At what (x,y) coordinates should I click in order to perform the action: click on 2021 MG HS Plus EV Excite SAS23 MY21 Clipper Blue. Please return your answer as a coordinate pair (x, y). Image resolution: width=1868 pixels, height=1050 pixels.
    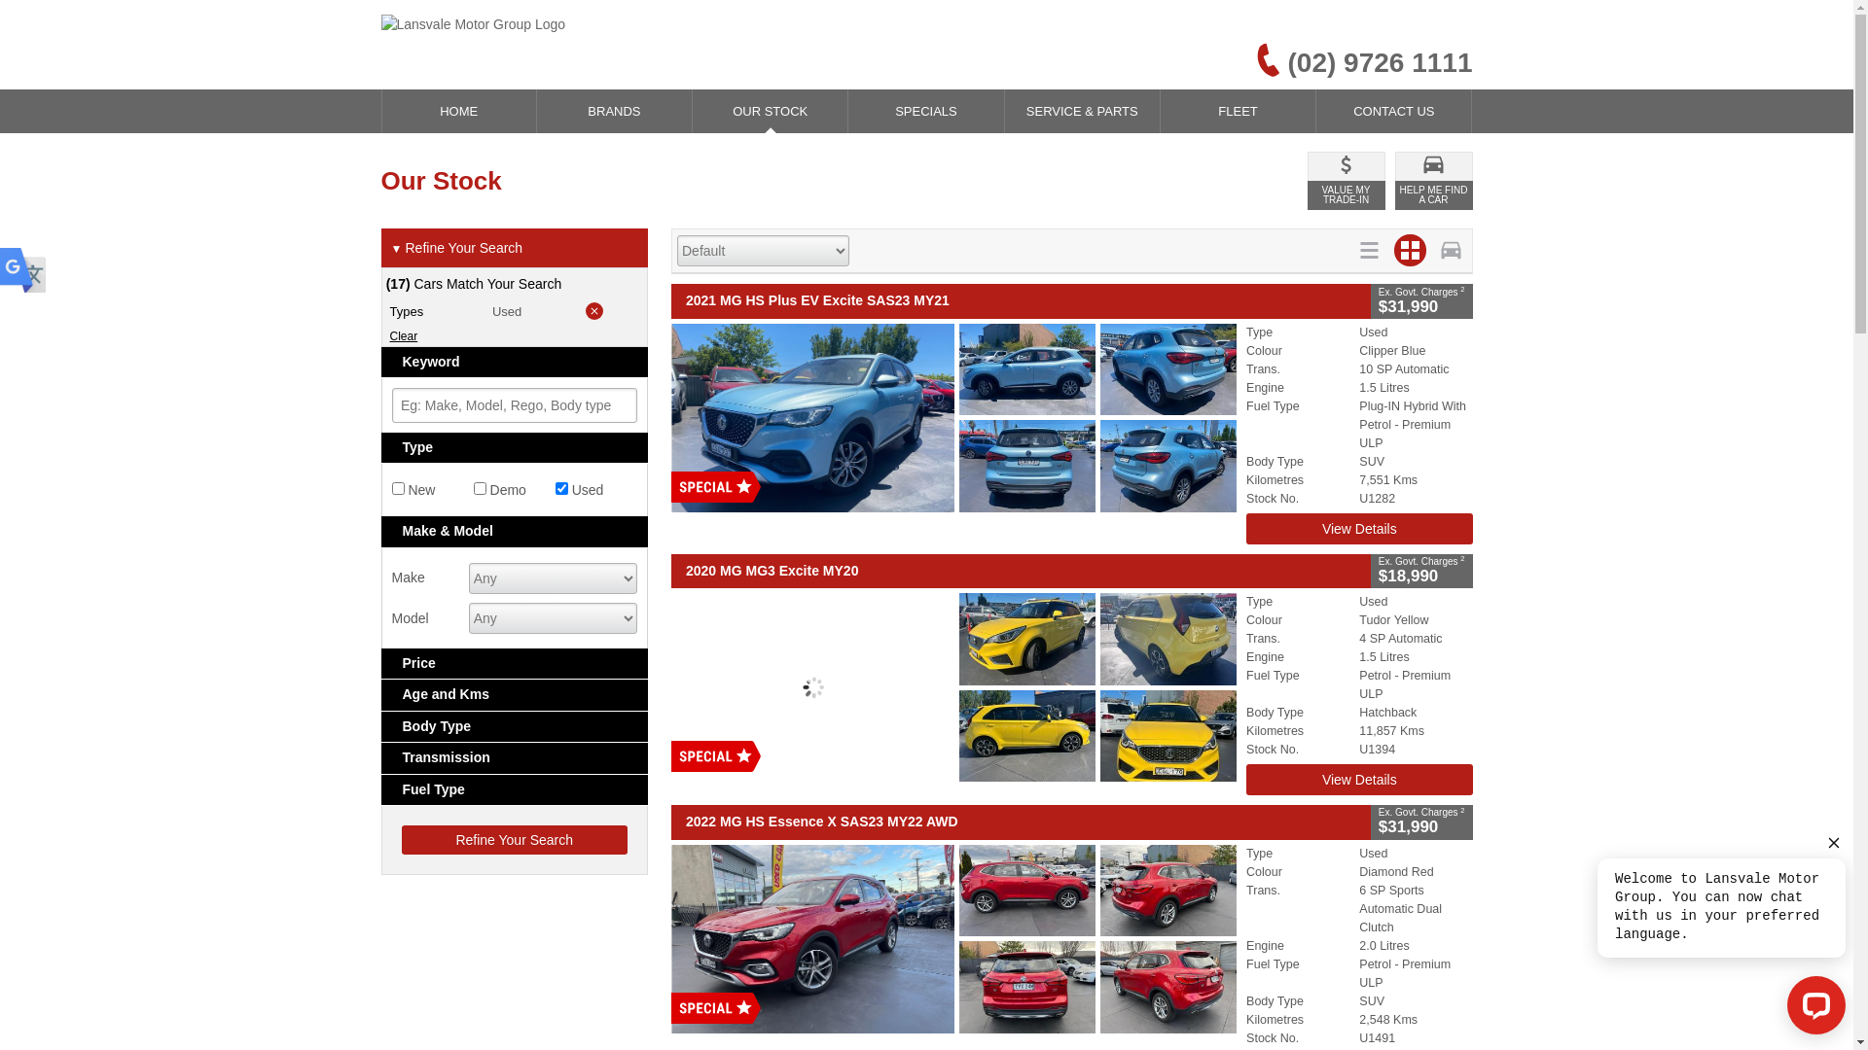
    Looking at the image, I should click on (953, 418).